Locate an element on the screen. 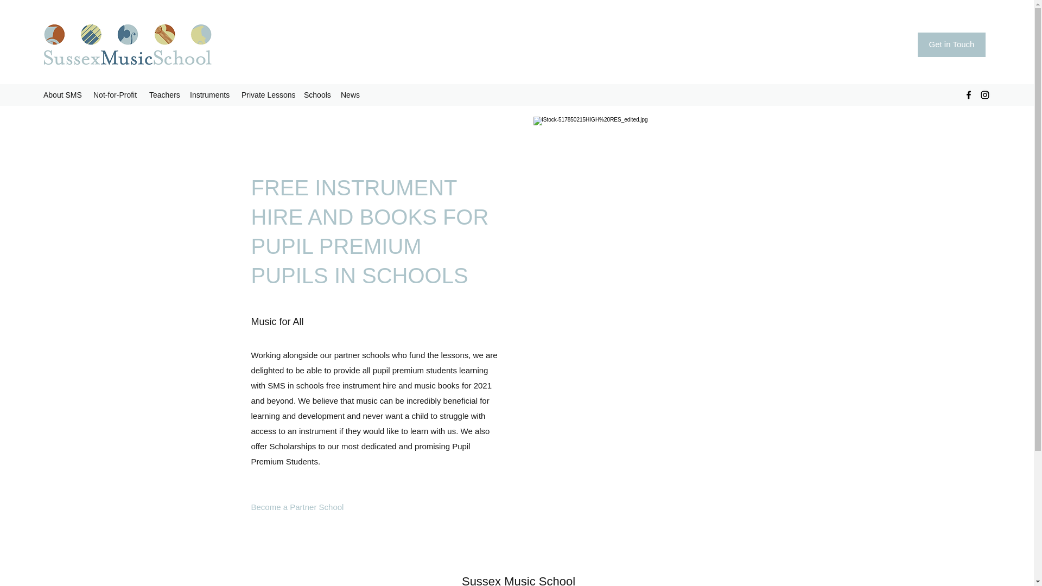 This screenshot has width=1042, height=586. Not-for-Profit is located at coordinates (115, 94).